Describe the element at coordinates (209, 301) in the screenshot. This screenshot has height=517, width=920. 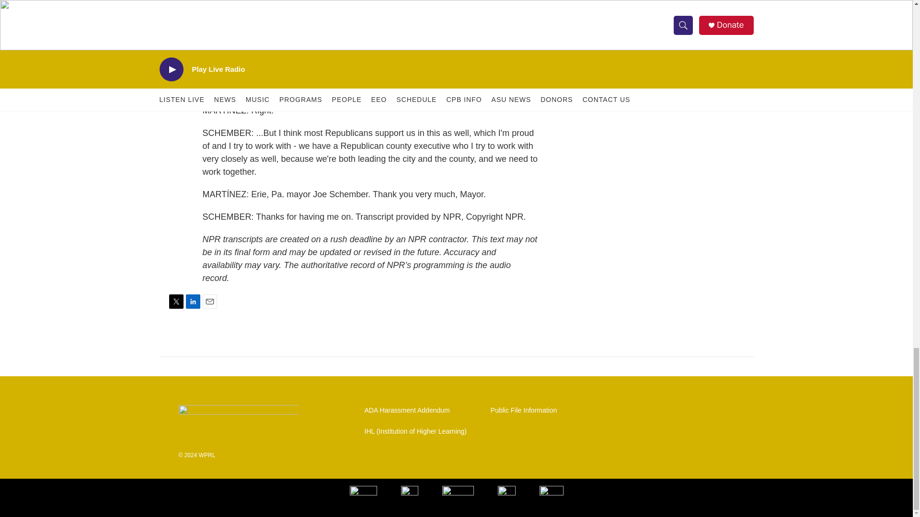
I see `Email` at that location.